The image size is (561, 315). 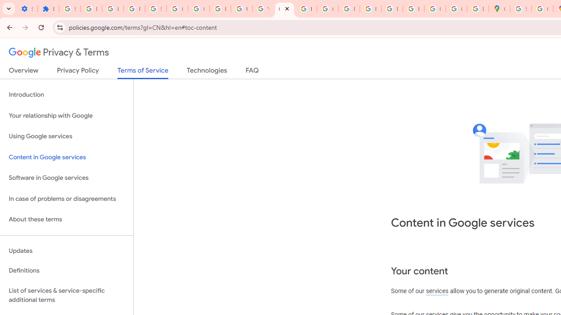 I want to click on Google Account Help, so click(x=177, y=9).